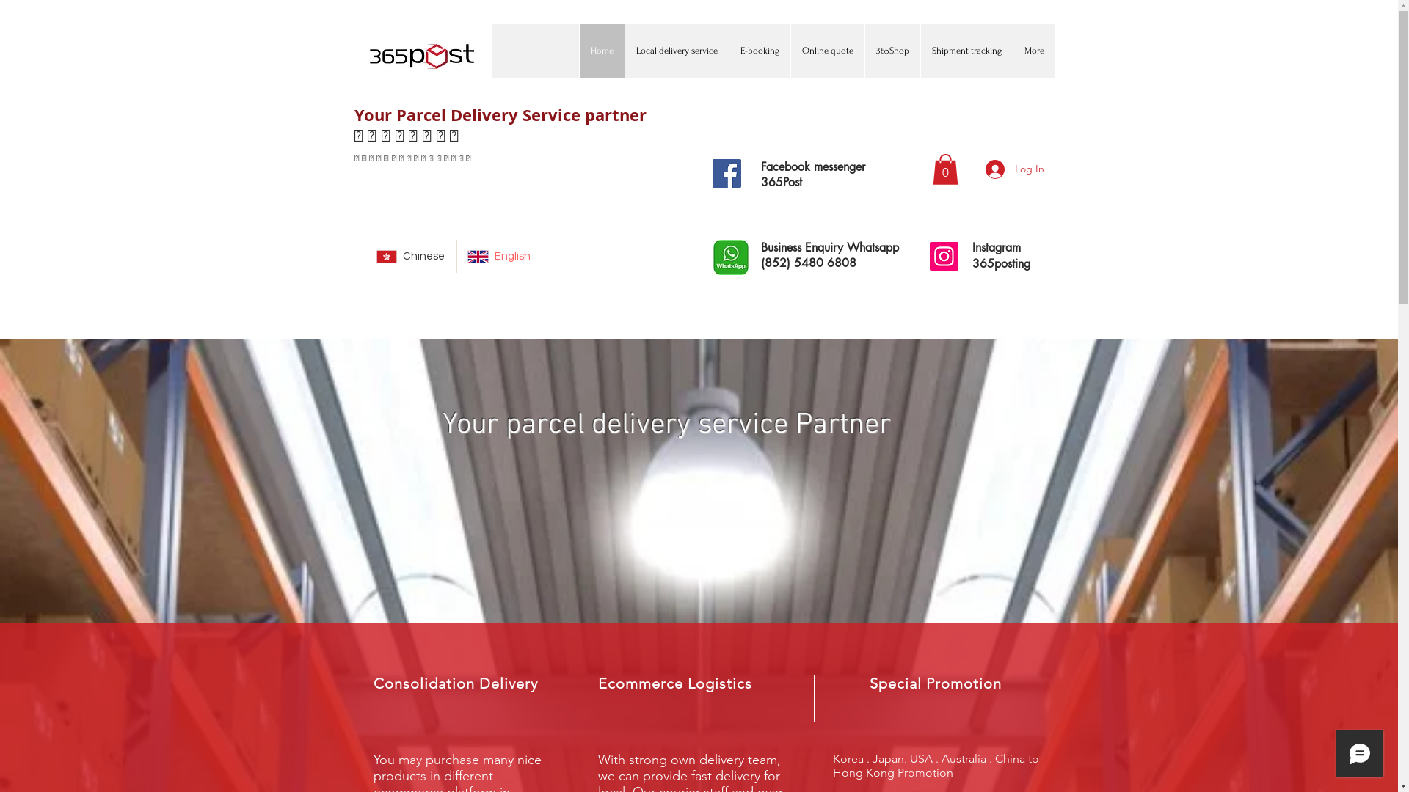  What do you see at coordinates (499, 257) in the screenshot?
I see `English` at bounding box center [499, 257].